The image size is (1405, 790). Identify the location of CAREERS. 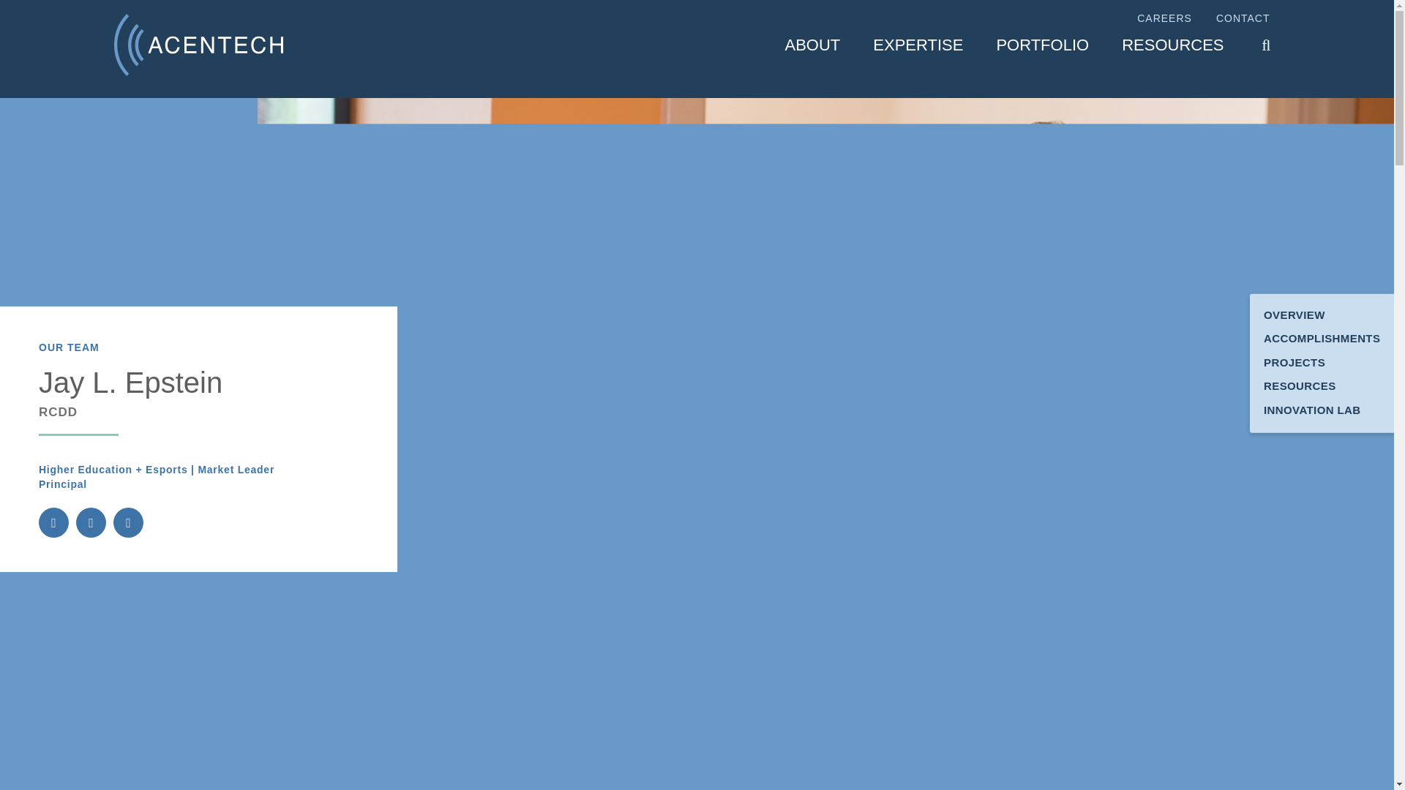
(1164, 19).